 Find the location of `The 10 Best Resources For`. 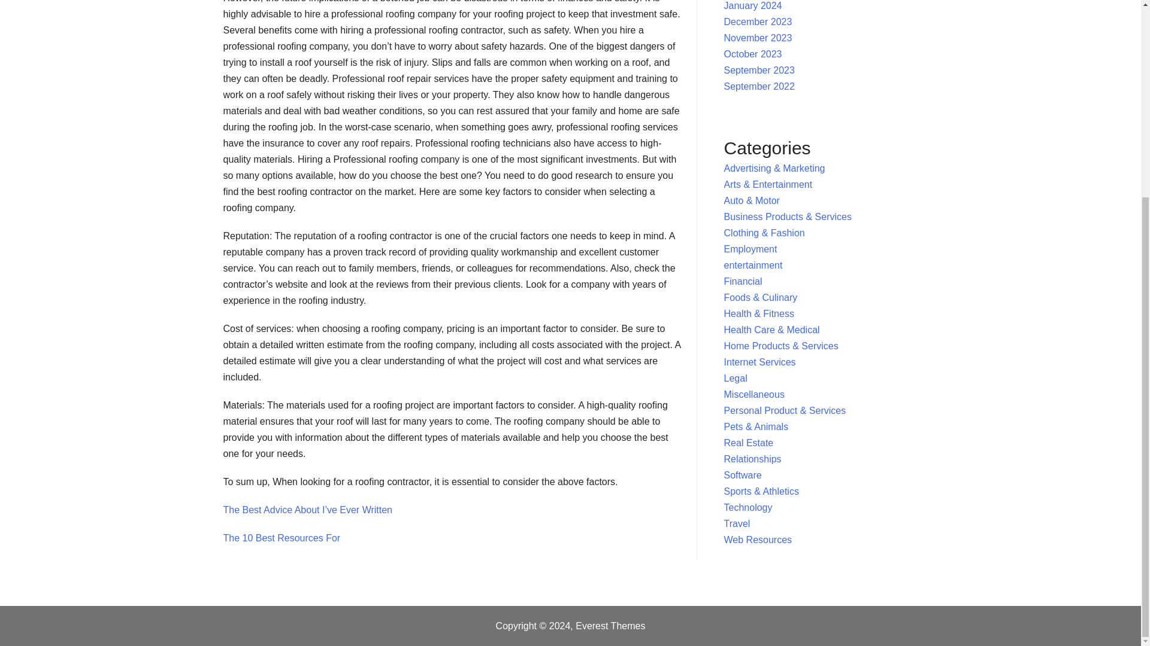

The 10 Best Resources For is located at coordinates (282, 538).